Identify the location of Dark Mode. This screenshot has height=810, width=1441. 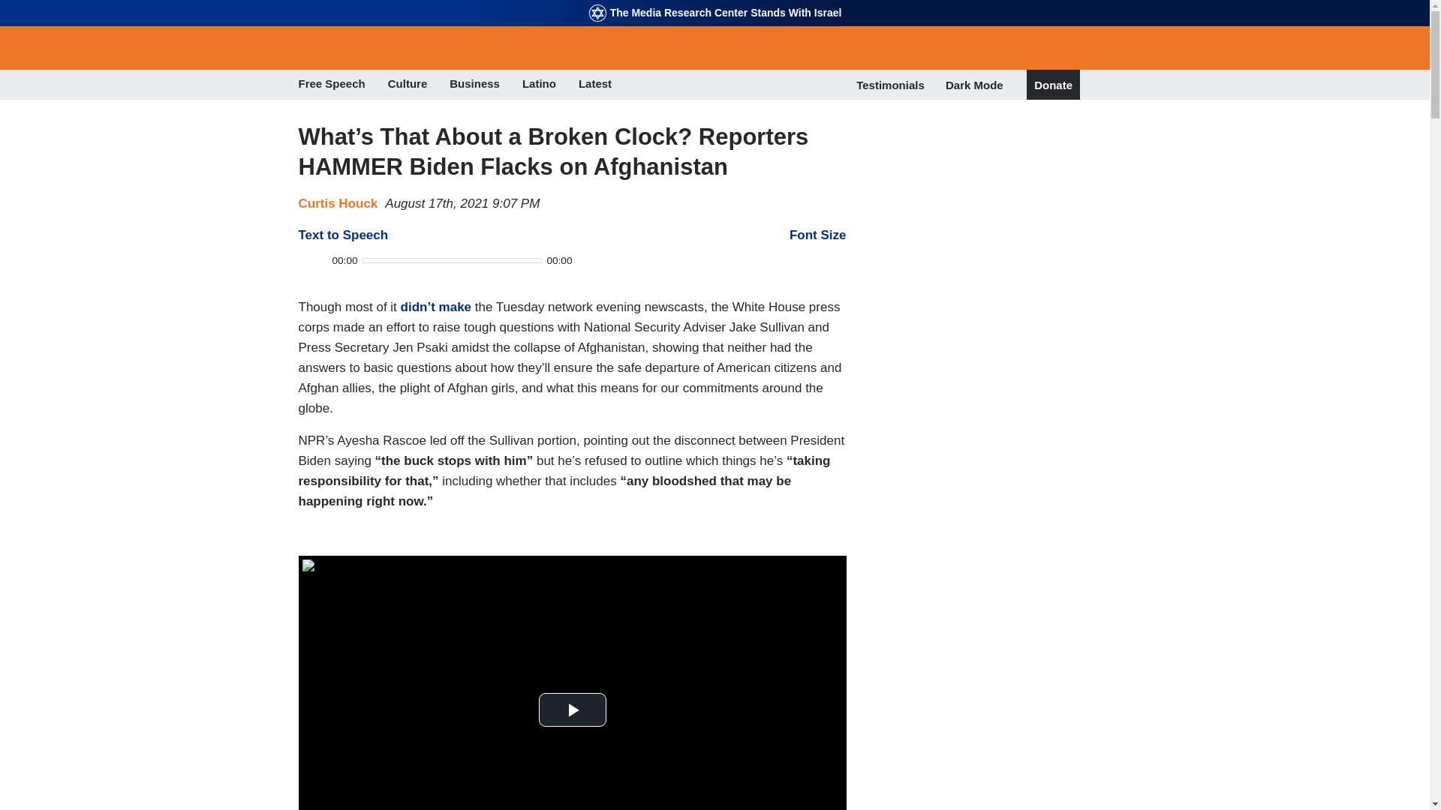
(974, 84).